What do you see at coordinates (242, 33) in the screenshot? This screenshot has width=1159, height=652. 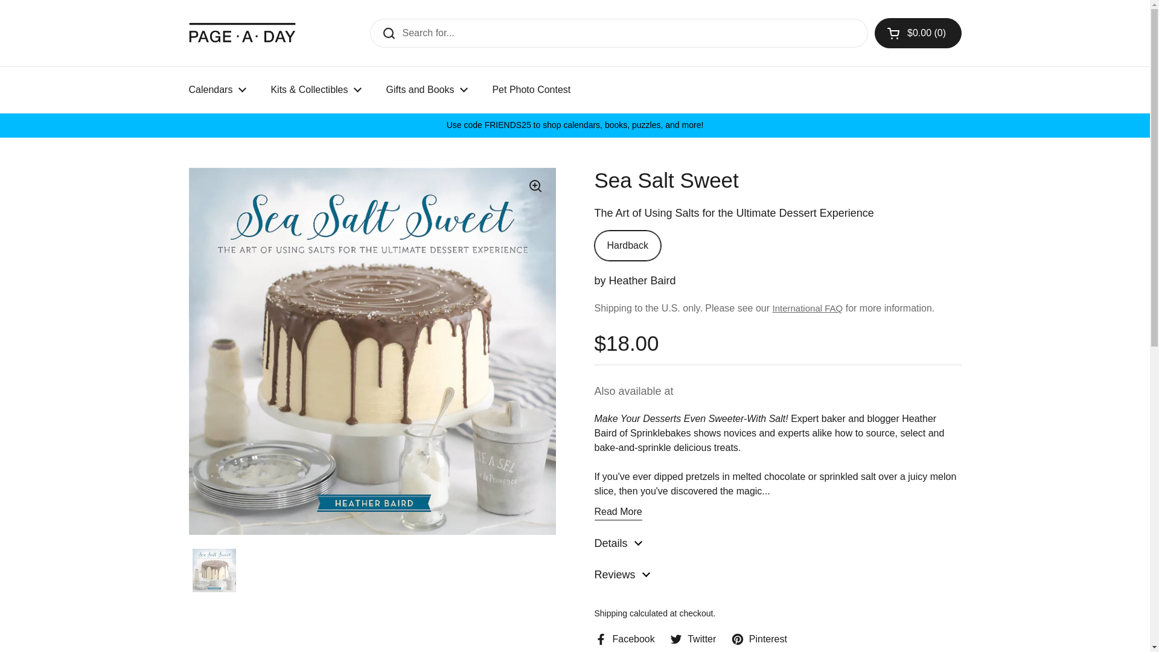 I see `Page-A-Day` at bounding box center [242, 33].